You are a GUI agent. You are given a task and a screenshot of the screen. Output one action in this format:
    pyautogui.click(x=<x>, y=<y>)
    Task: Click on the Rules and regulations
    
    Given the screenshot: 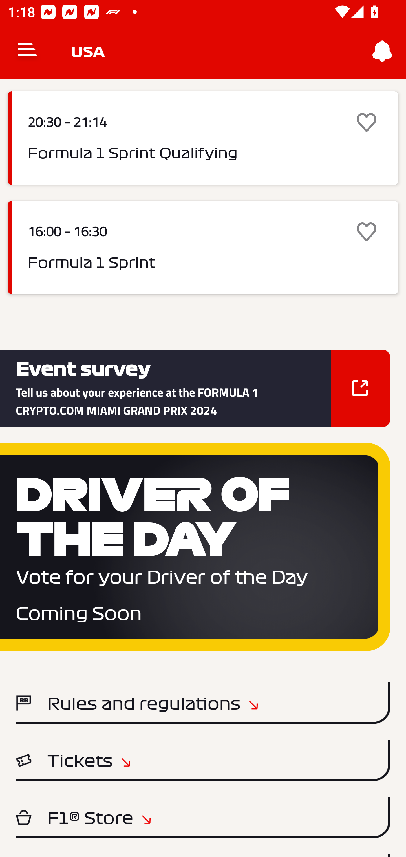 What is the action you would take?
    pyautogui.click(x=203, y=703)
    